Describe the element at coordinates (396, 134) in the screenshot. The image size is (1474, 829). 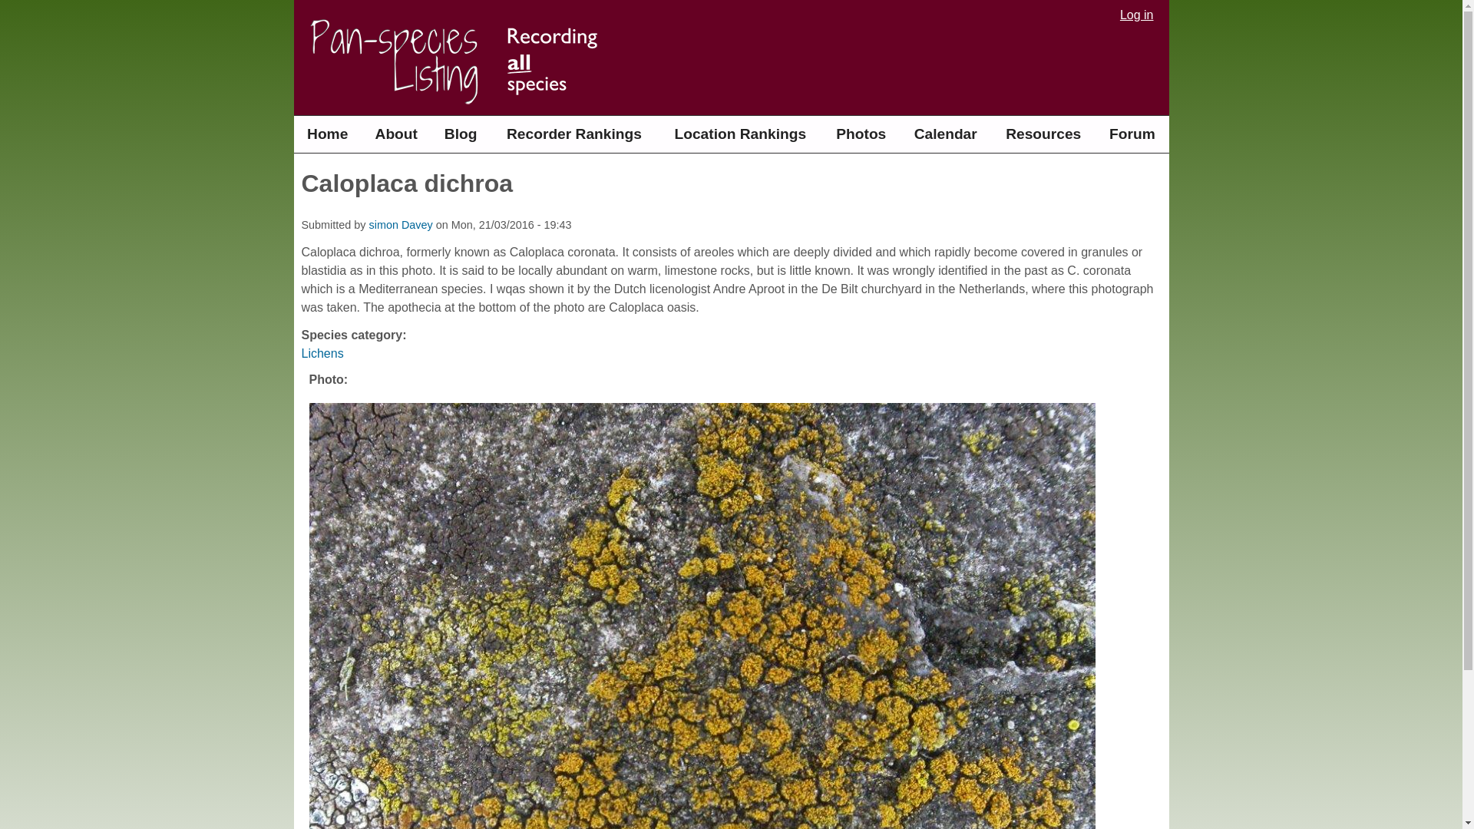
I see `About` at that location.